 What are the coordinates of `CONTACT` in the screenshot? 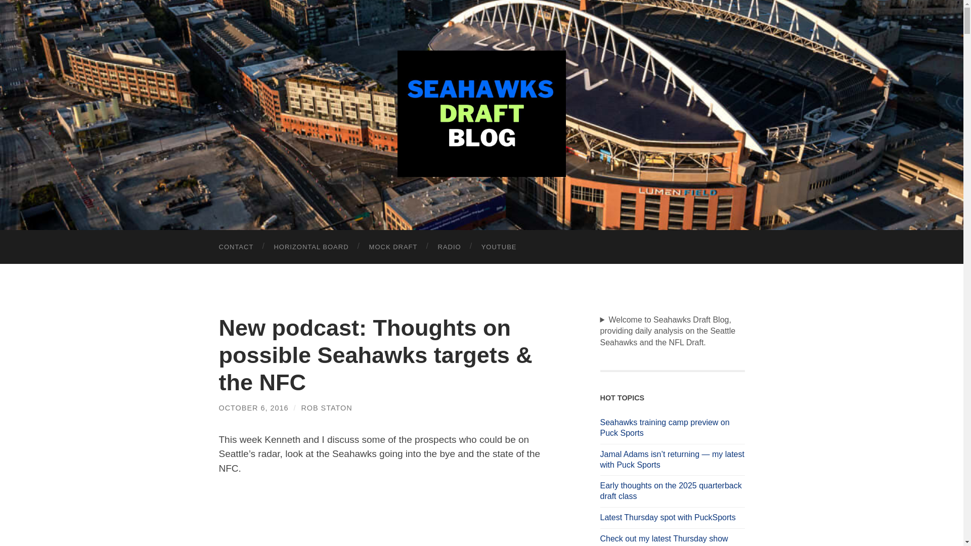 It's located at (236, 247).